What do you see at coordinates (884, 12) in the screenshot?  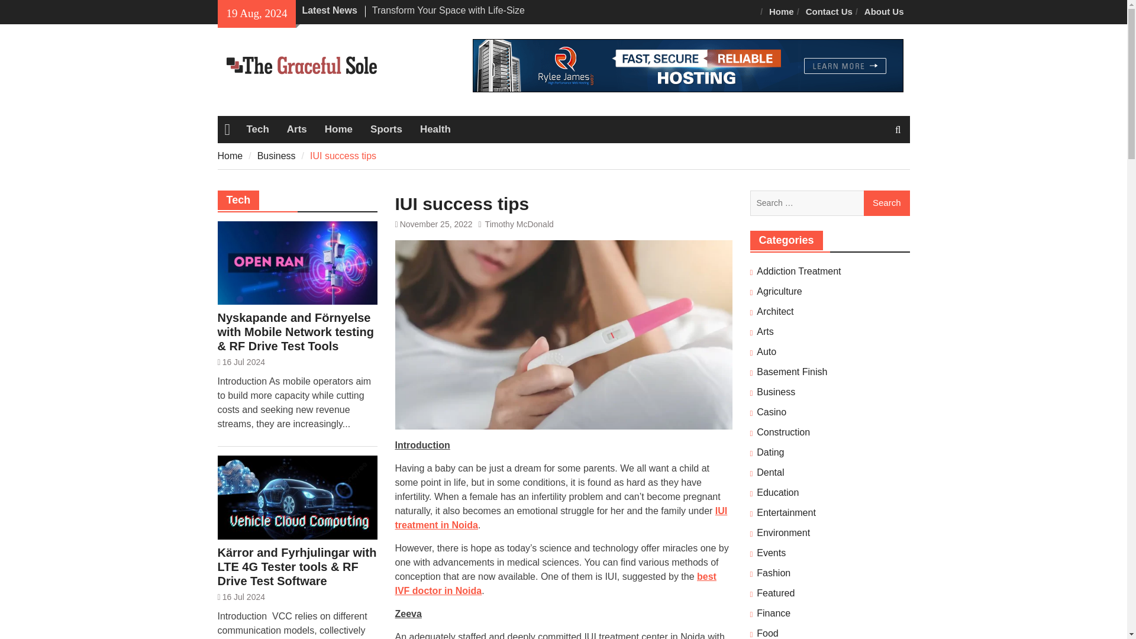 I see `About Us` at bounding box center [884, 12].